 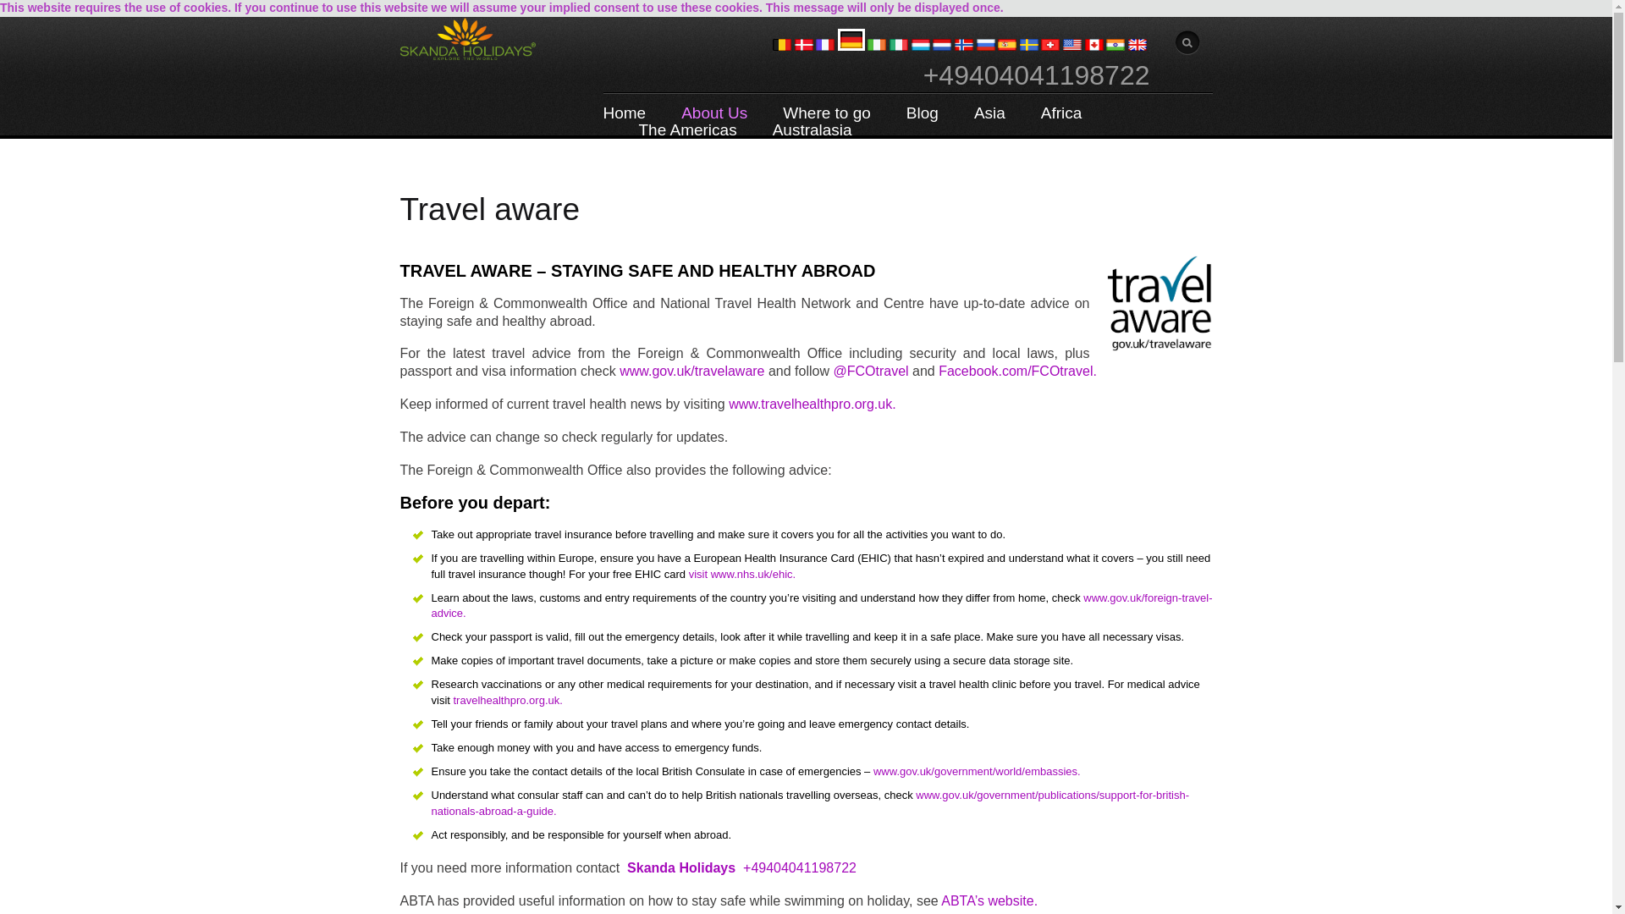 What do you see at coordinates (624, 100) in the screenshot?
I see `Home` at bounding box center [624, 100].